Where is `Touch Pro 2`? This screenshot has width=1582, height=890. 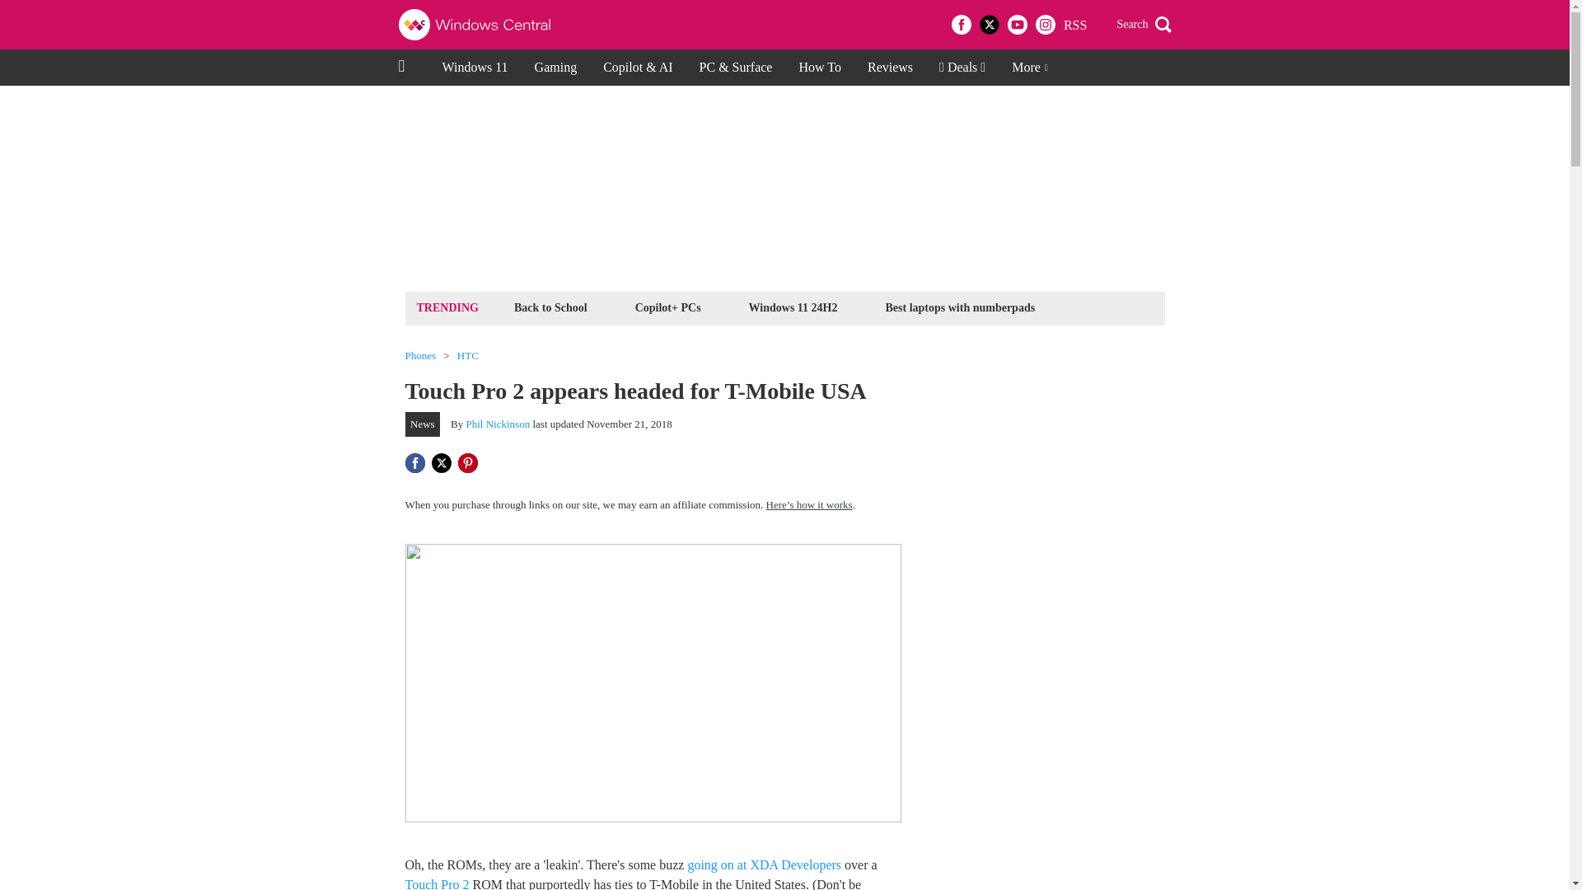
Touch Pro 2 is located at coordinates (437, 883).